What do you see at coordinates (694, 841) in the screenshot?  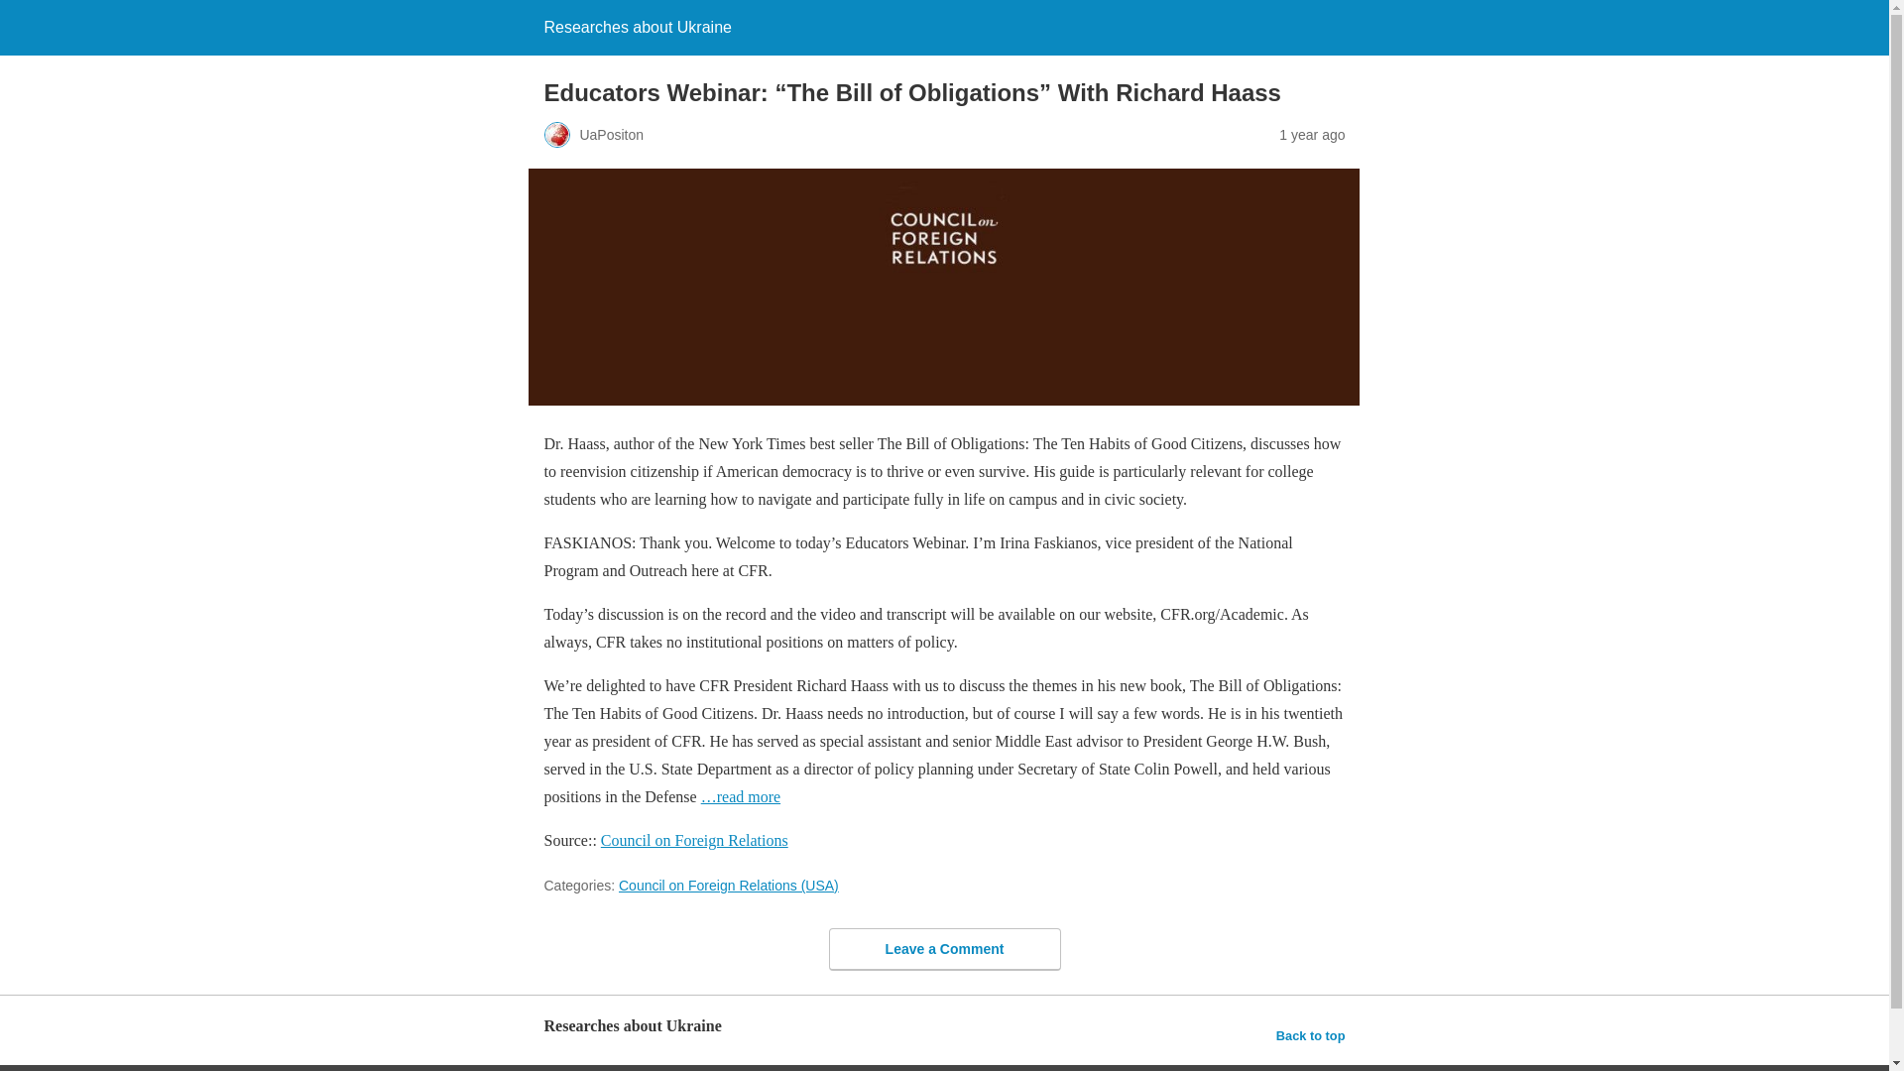 I see `Council on Foreign Relations` at bounding box center [694, 841].